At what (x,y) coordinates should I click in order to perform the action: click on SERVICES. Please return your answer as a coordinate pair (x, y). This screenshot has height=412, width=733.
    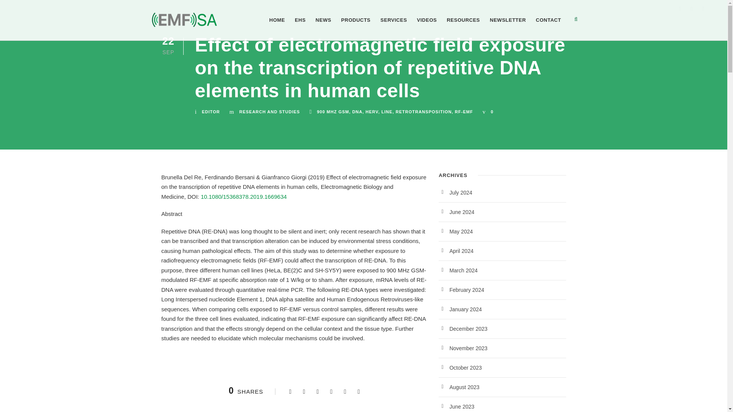
    Looking at the image, I should click on (394, 28).